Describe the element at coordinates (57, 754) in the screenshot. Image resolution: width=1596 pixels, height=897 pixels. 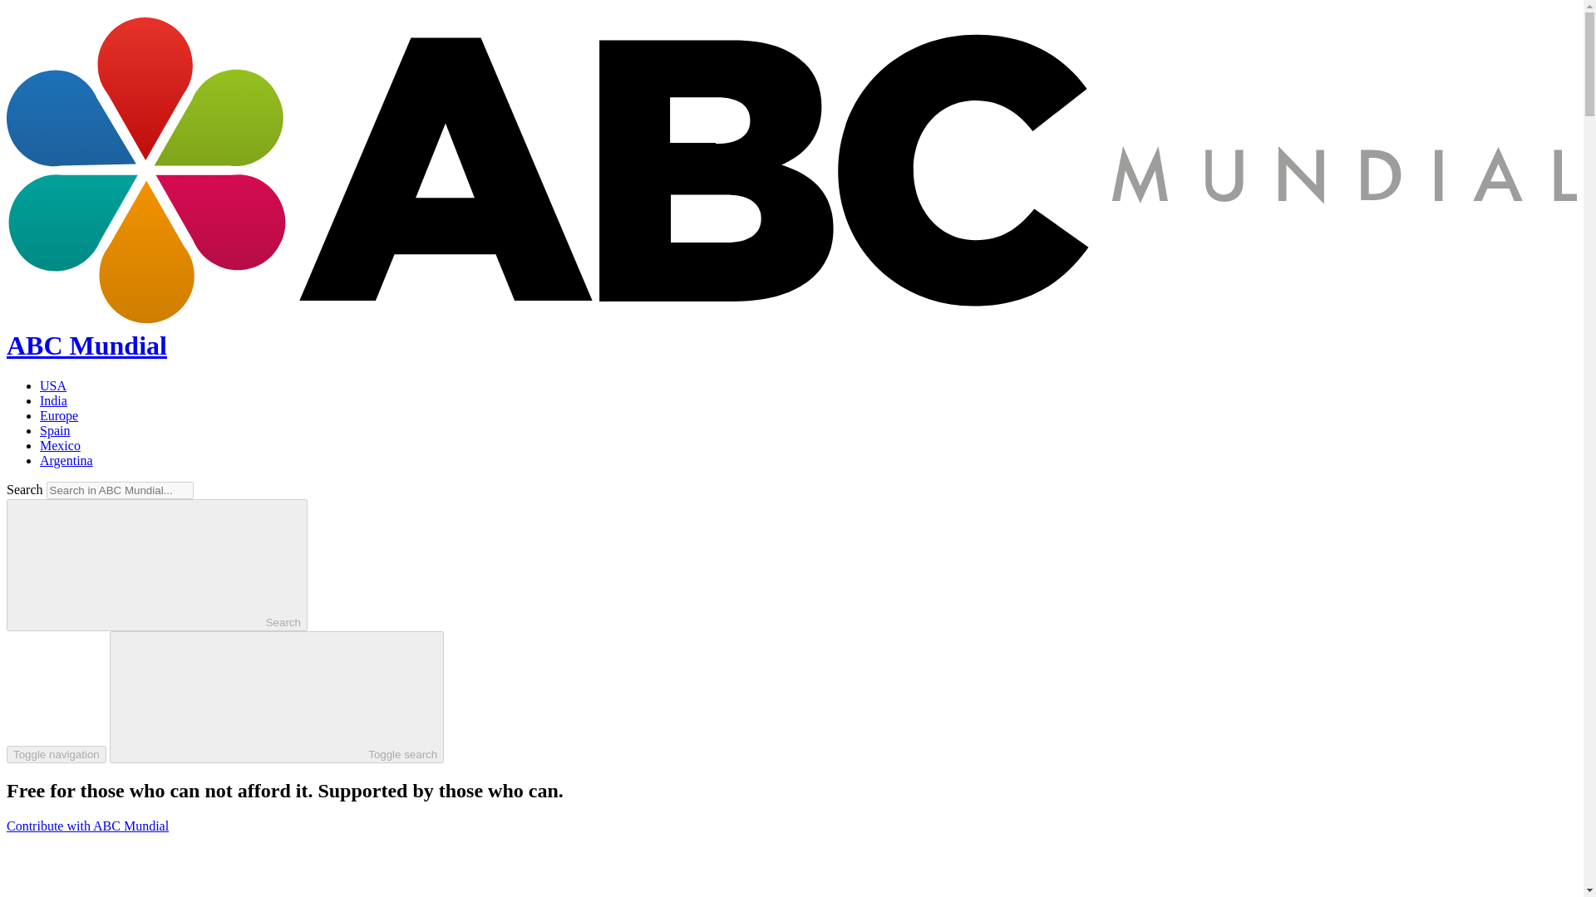
I see `Toggle navigation` at that location.